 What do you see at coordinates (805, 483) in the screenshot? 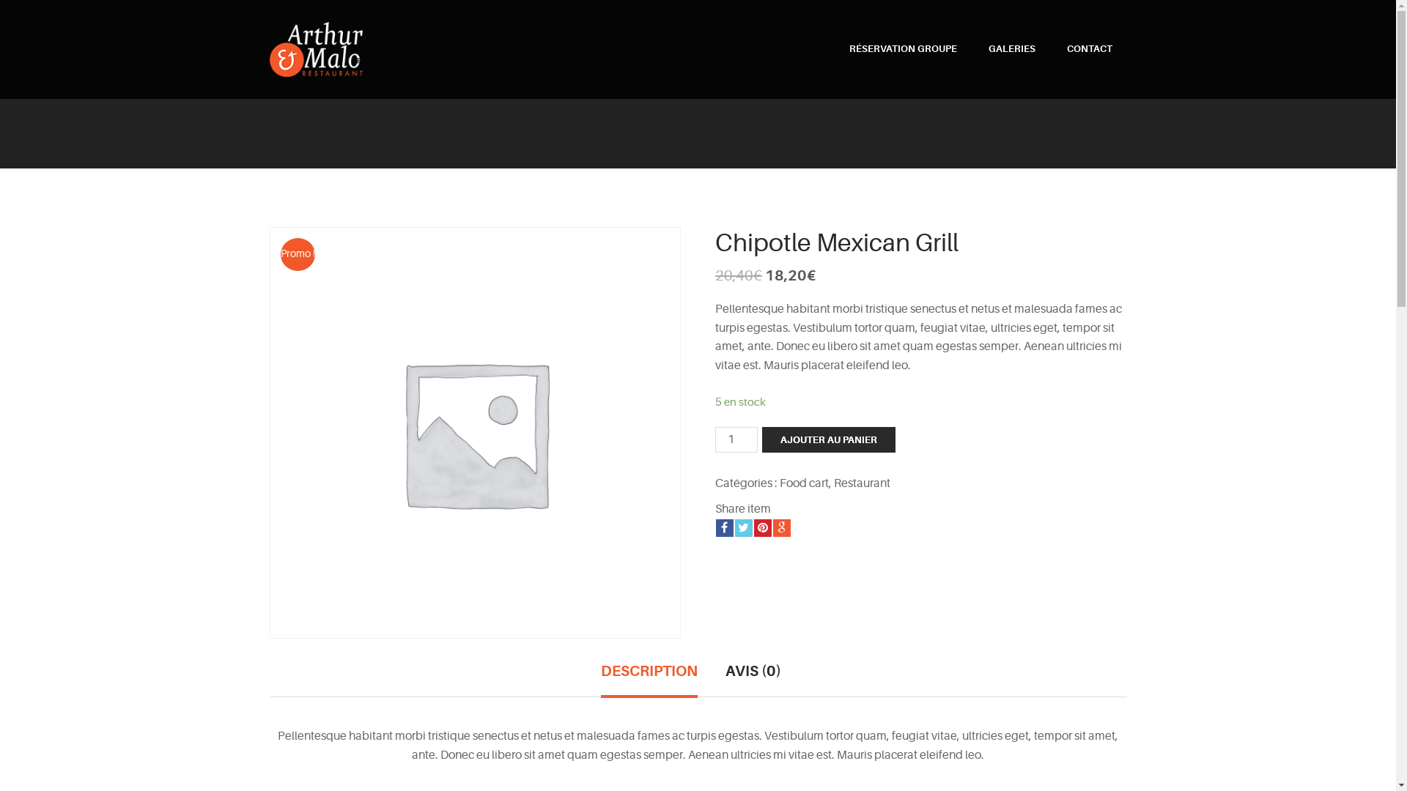
I see `Food cart` at bounding box center [805, 483].